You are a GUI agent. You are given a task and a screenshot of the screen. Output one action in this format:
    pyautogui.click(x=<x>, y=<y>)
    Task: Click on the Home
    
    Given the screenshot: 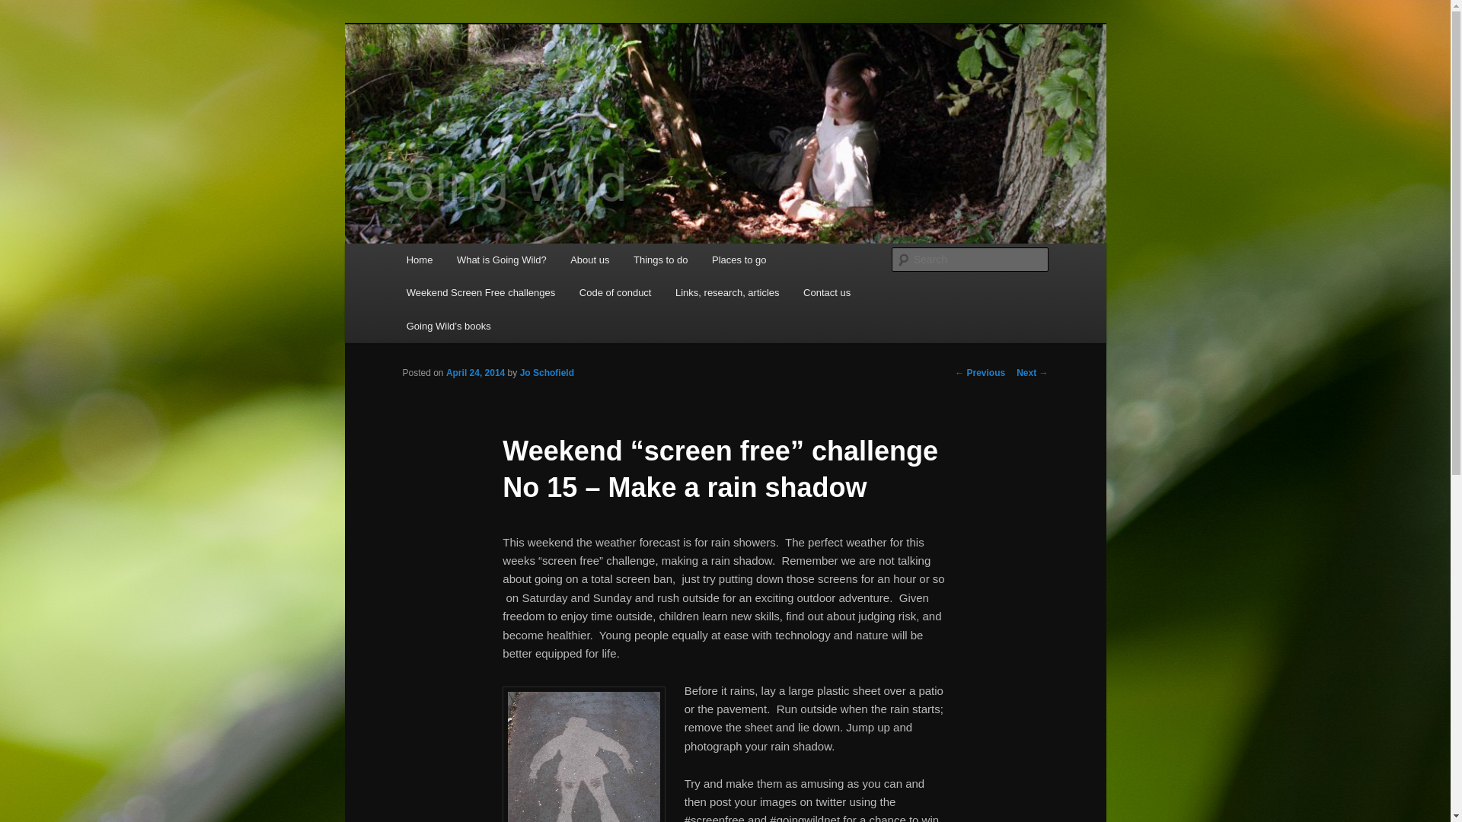 What is the action you would take?
    pyautogui.click(x=419, y=259)
    